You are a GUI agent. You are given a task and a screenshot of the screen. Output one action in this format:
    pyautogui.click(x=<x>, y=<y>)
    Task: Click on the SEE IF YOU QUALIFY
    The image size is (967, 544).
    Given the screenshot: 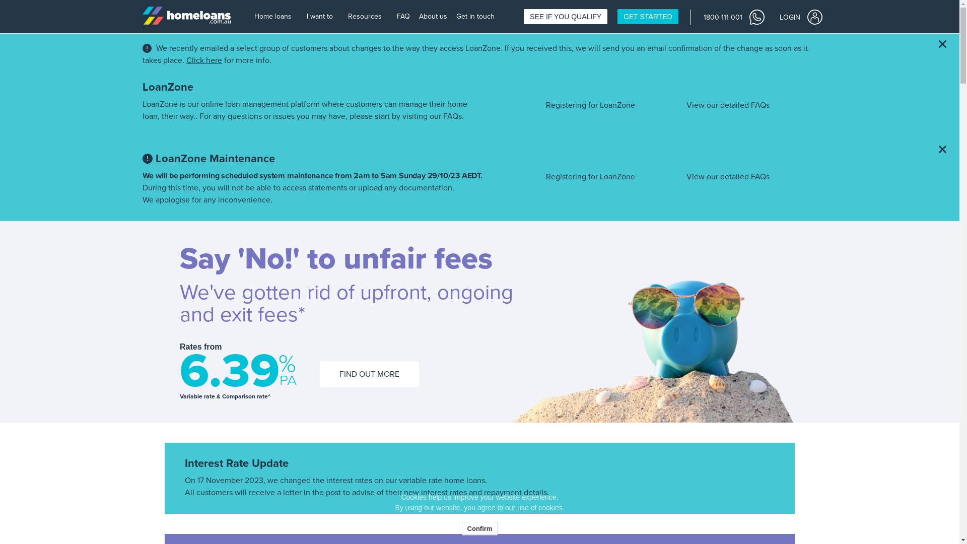 What is the action you would take?
    pyautogui.click(x=566, y=17)
    